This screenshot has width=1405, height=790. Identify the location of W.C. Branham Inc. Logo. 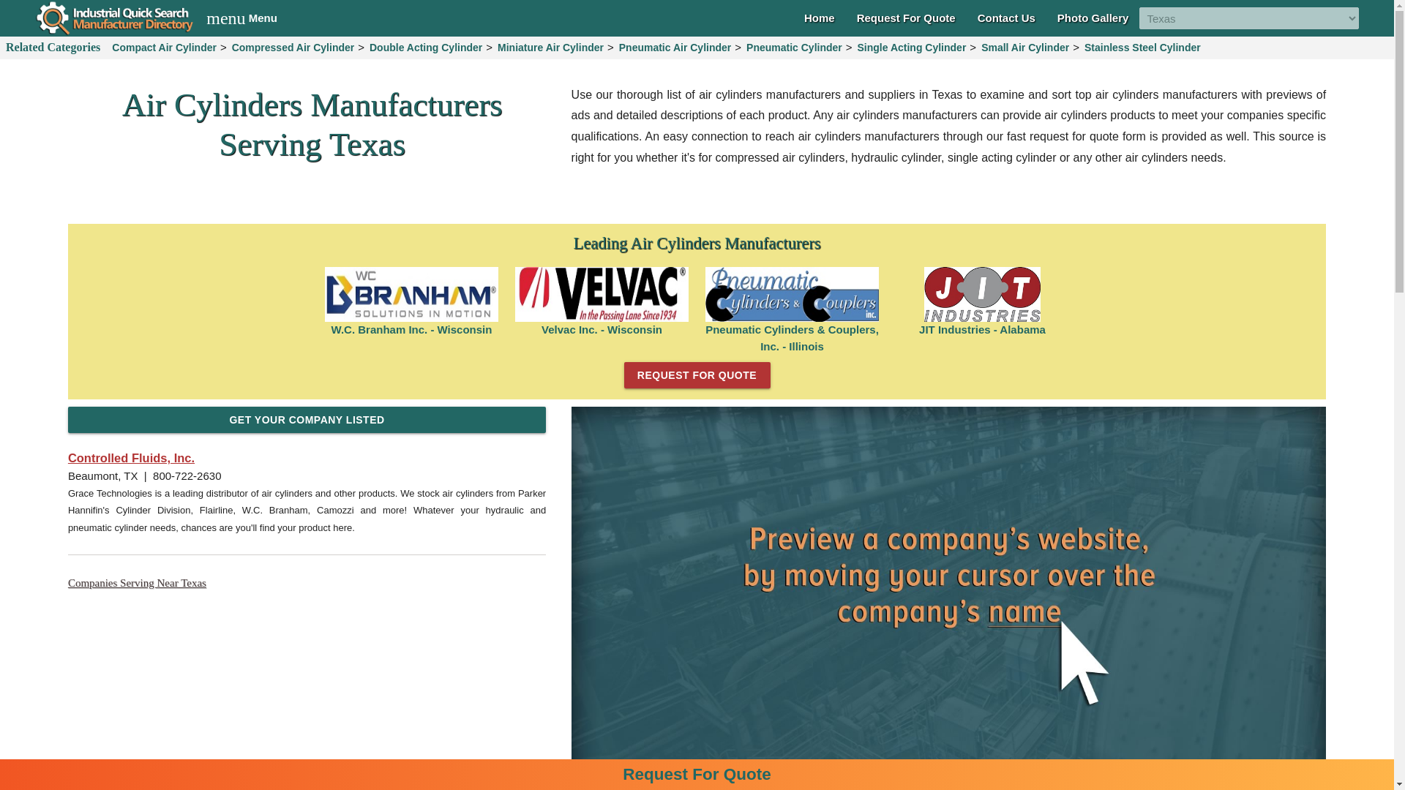
(1142, 47).